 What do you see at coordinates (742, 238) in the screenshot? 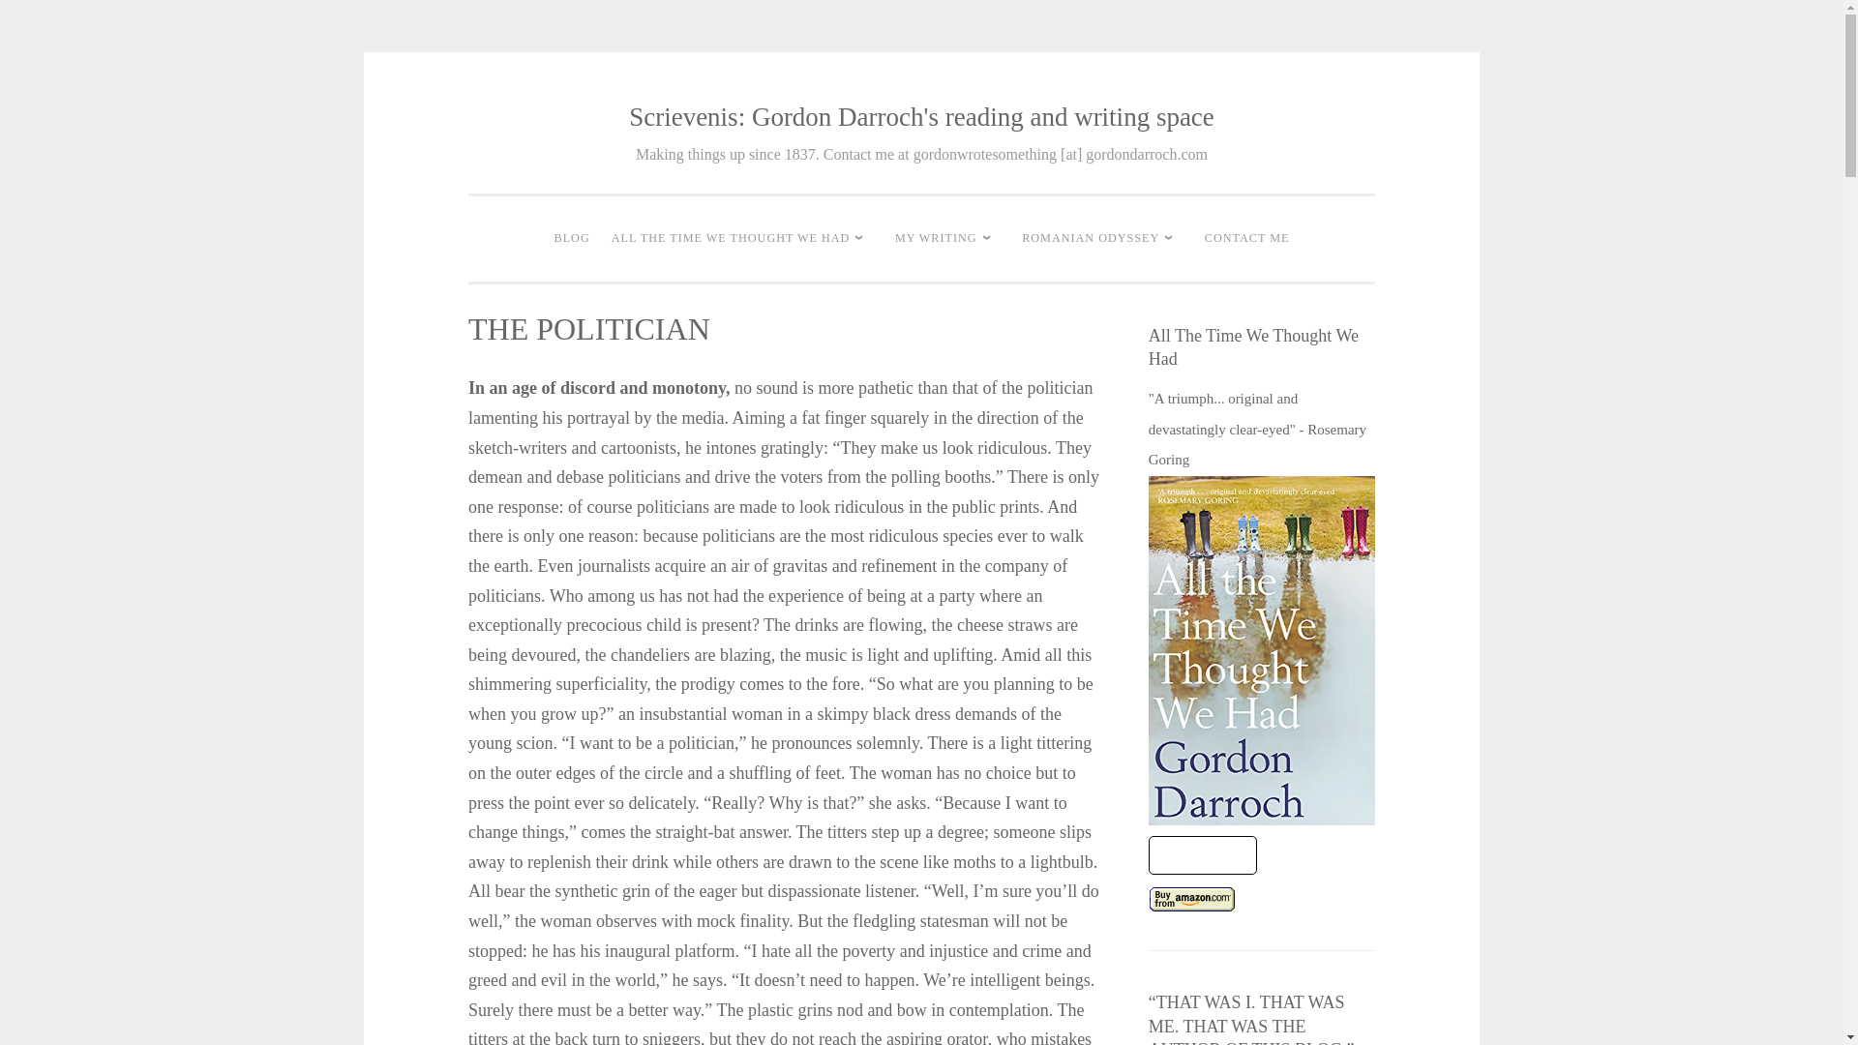
I see `ALL THE TIME WE THOUGHT WE HAD` at bounding box center [742, 238].